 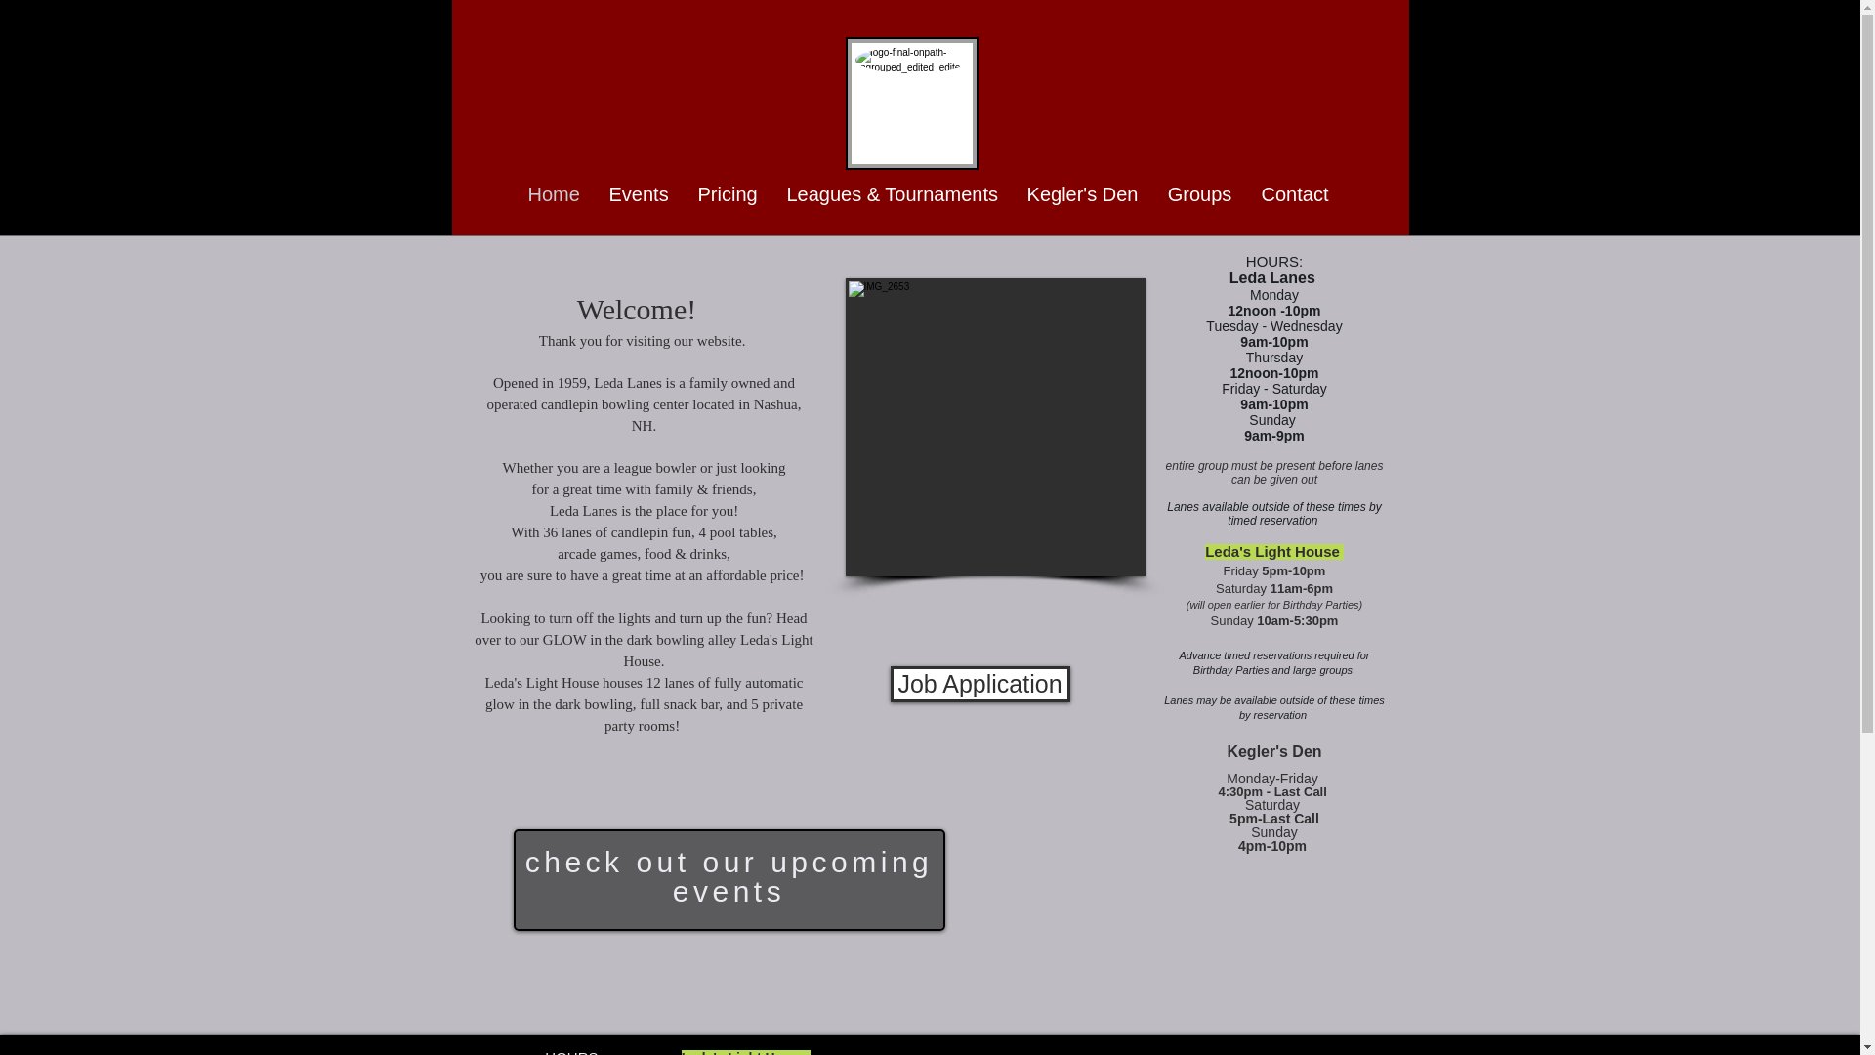 What do you see at coordinates (1294, 195) in the screenshot?
I see `Contact` at bounding box center [1294, 195].